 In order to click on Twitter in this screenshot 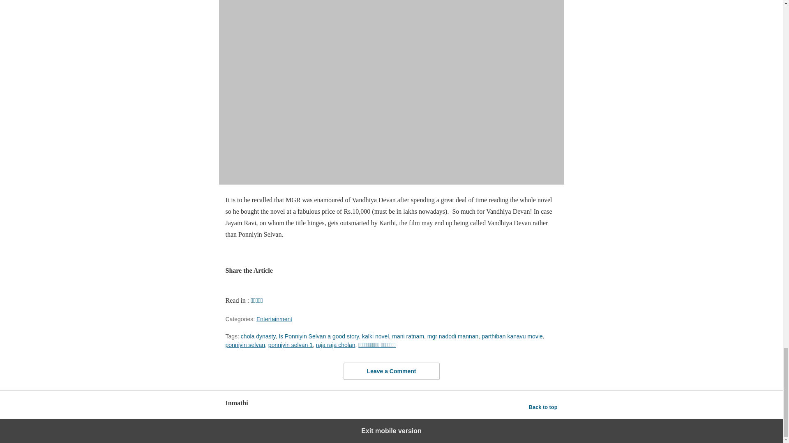, I will do `click(307, 289)`.